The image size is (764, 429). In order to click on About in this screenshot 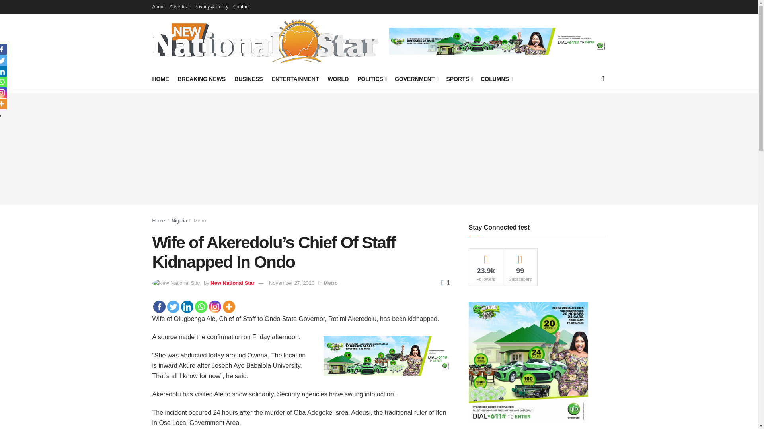, I will do `click(158, 6)`.